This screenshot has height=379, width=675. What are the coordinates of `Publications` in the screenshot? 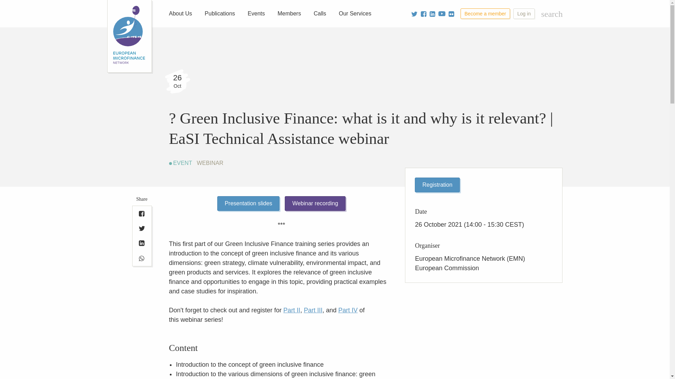 It's located at (219, 13).